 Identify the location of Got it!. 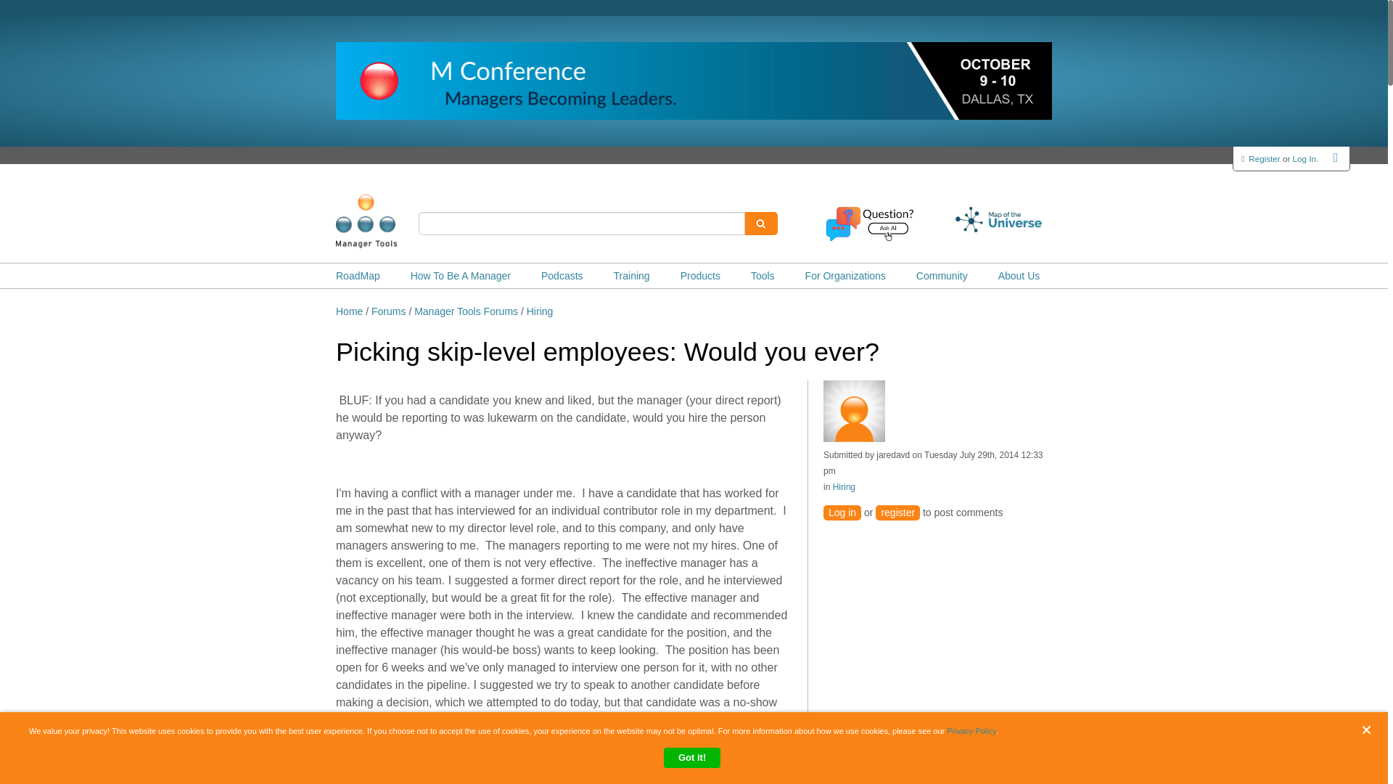
(692, 758).